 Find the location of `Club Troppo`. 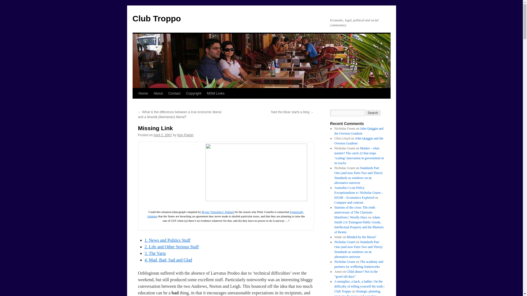

Club Troppo is located at coordinates (156, 18).